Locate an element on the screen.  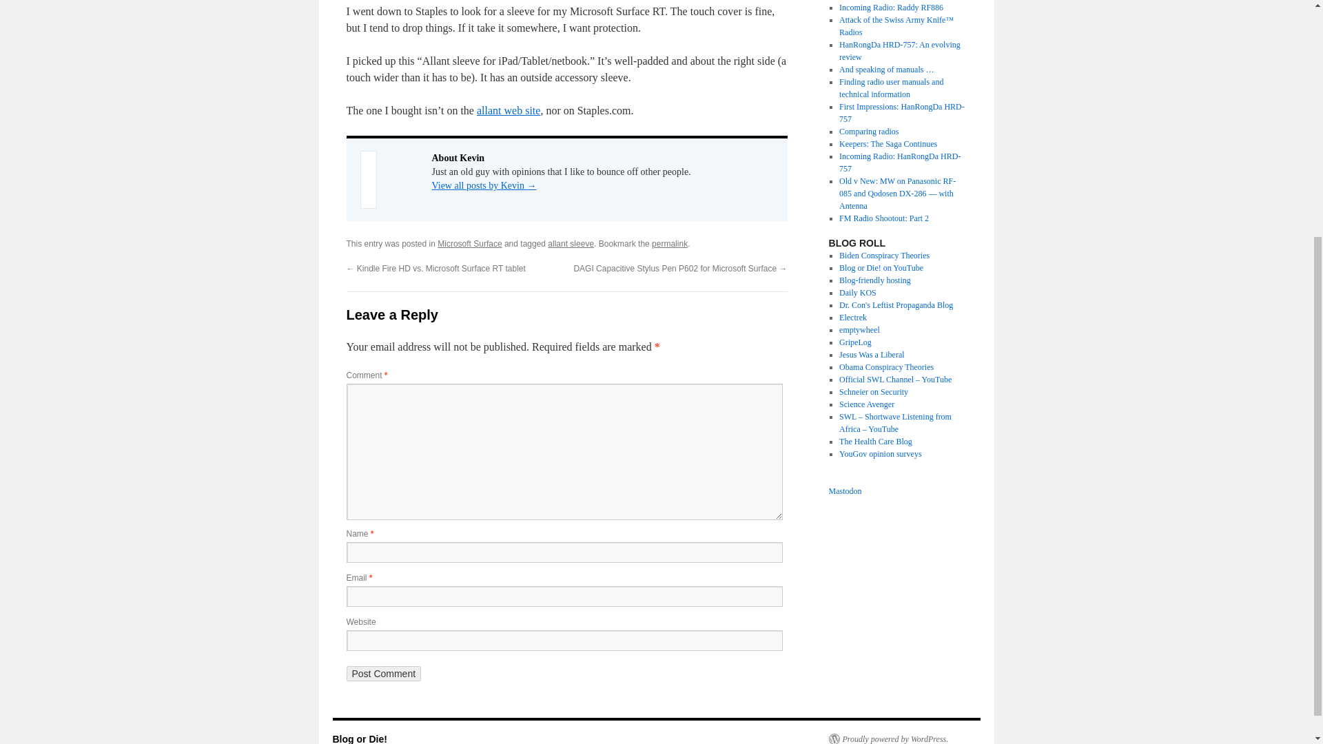
allant sleeve is located at coordinates (571, 243).